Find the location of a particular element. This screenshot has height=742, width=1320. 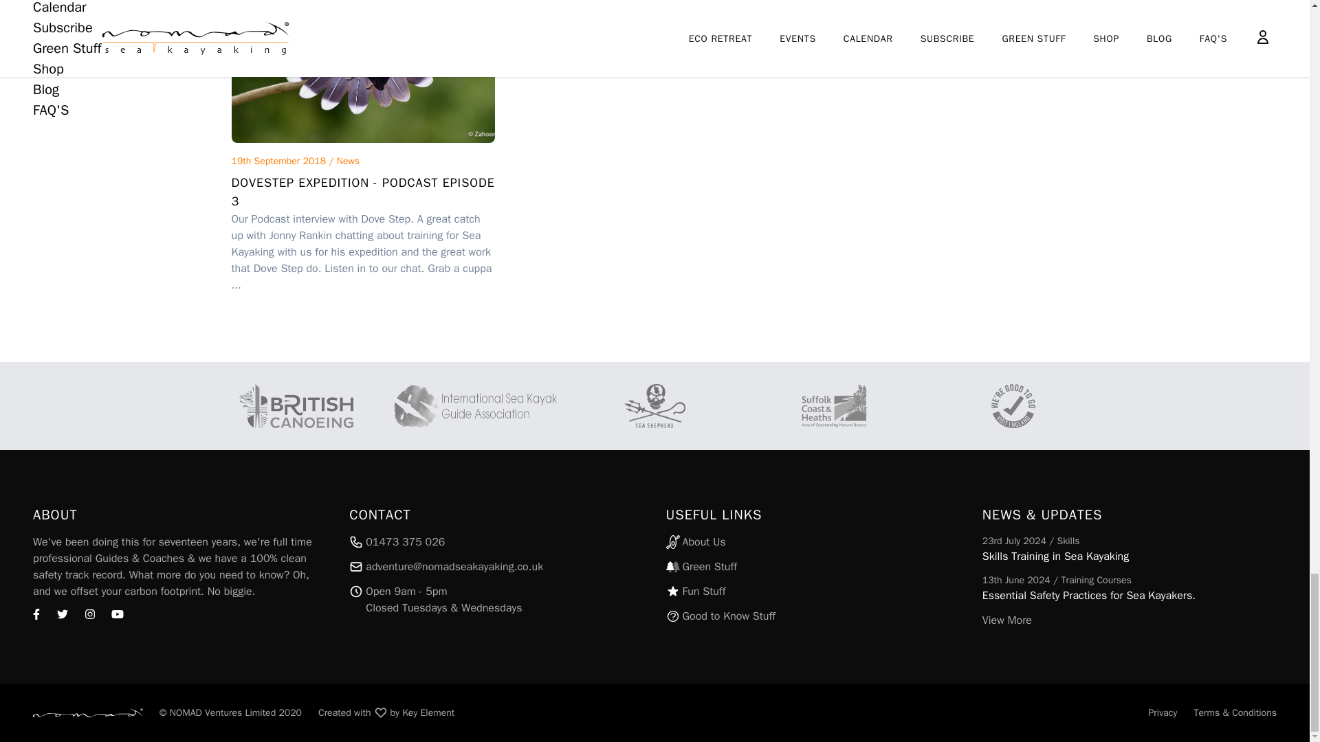

01473 375 026 is located at coordinates (812, 541).